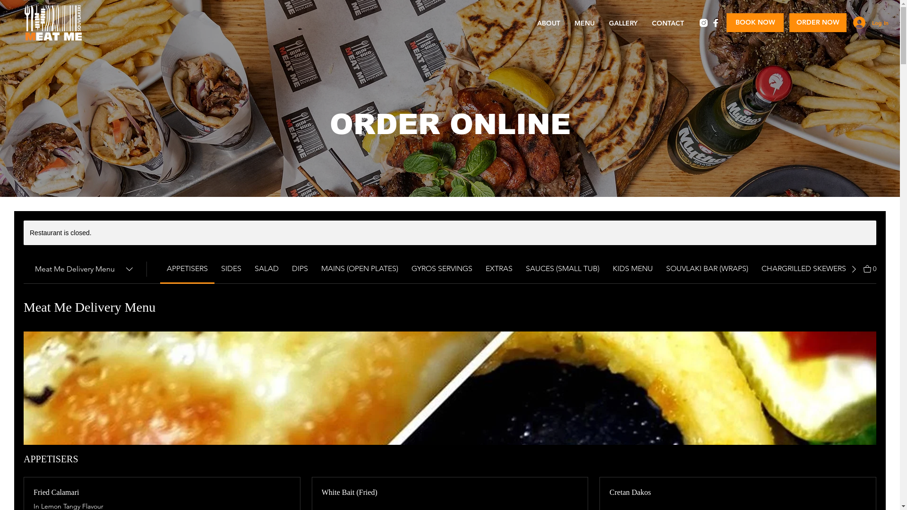 The width and height of the screenshot is (907, 510). I want to click on ORDER NOW, so click(818, 23).